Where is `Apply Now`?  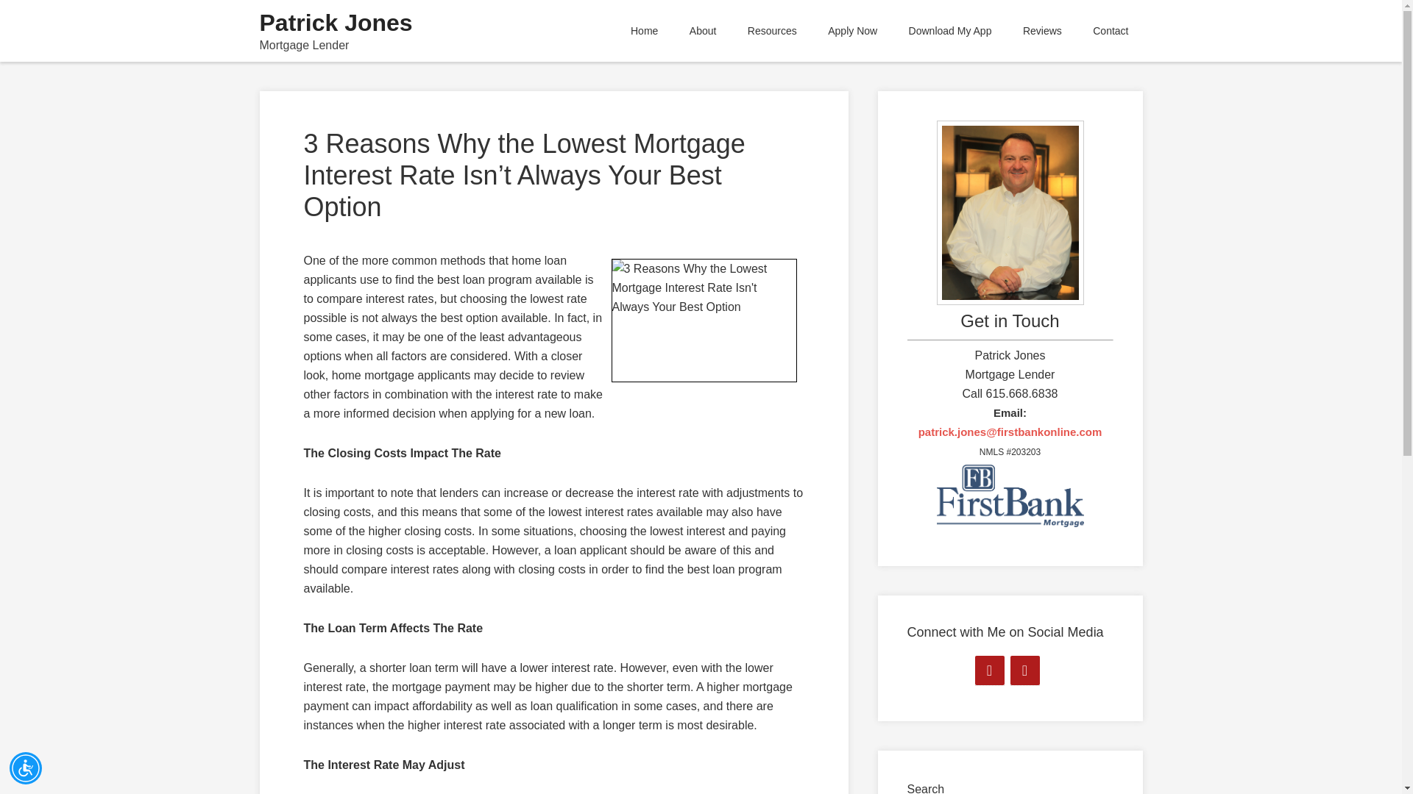 Apply Now is located at coordinates (852, 31).